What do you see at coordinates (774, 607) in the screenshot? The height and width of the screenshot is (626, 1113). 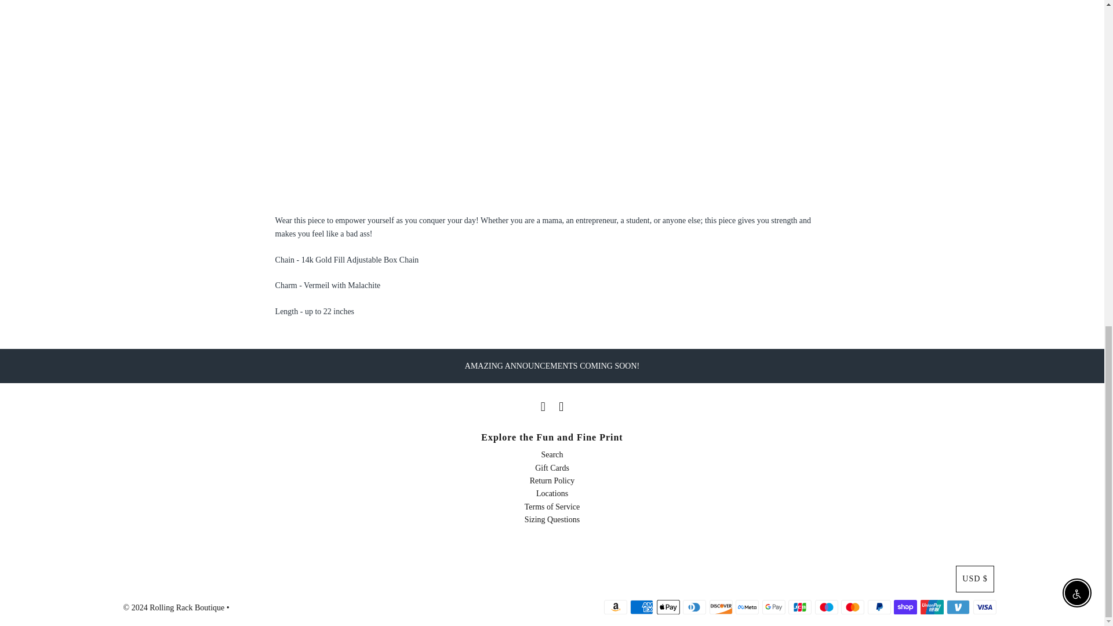 I see `Google Pay` at bounding box center [774, 607].